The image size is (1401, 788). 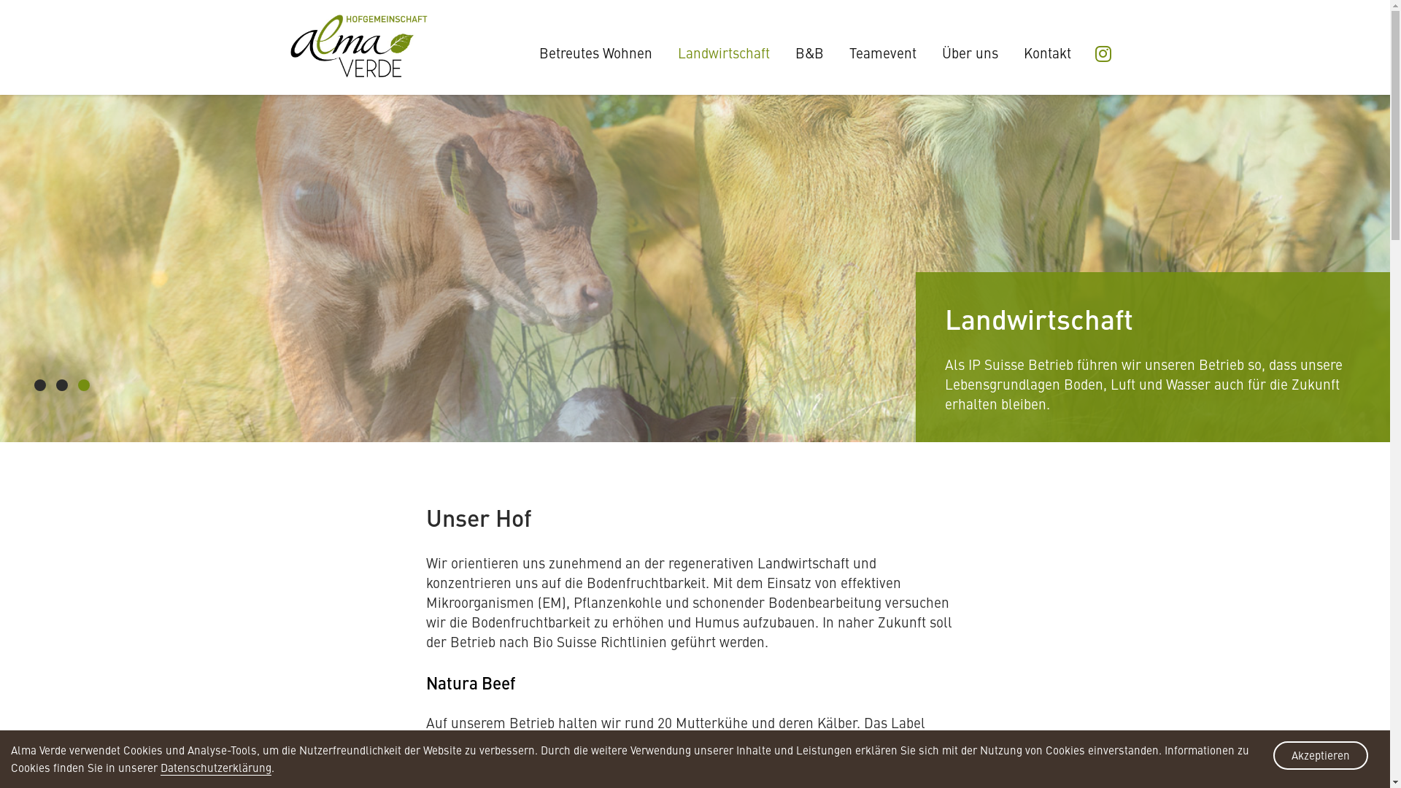 I want to click on Teamevent, so click(x=883, y=53).